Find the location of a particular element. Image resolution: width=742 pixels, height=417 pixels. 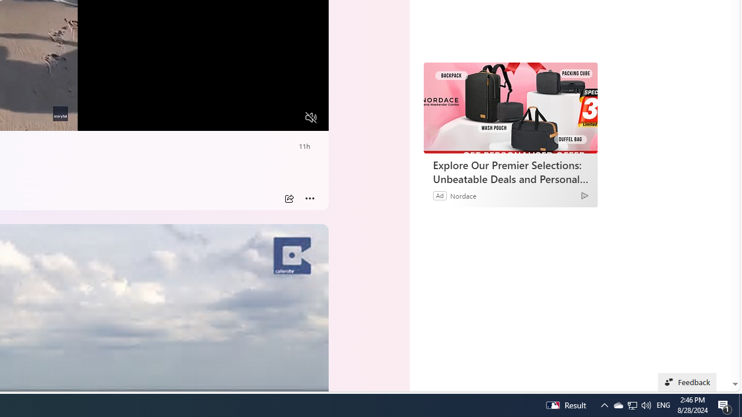

Feedback is located at coordinates (688, 382).